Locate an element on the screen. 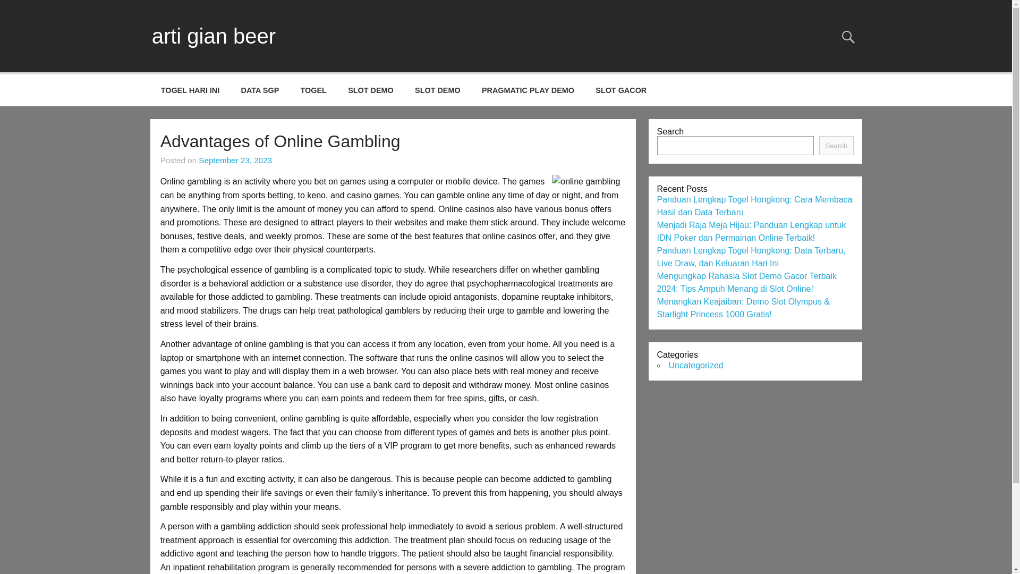  Uncategorized is located at coordinates (695, 365).